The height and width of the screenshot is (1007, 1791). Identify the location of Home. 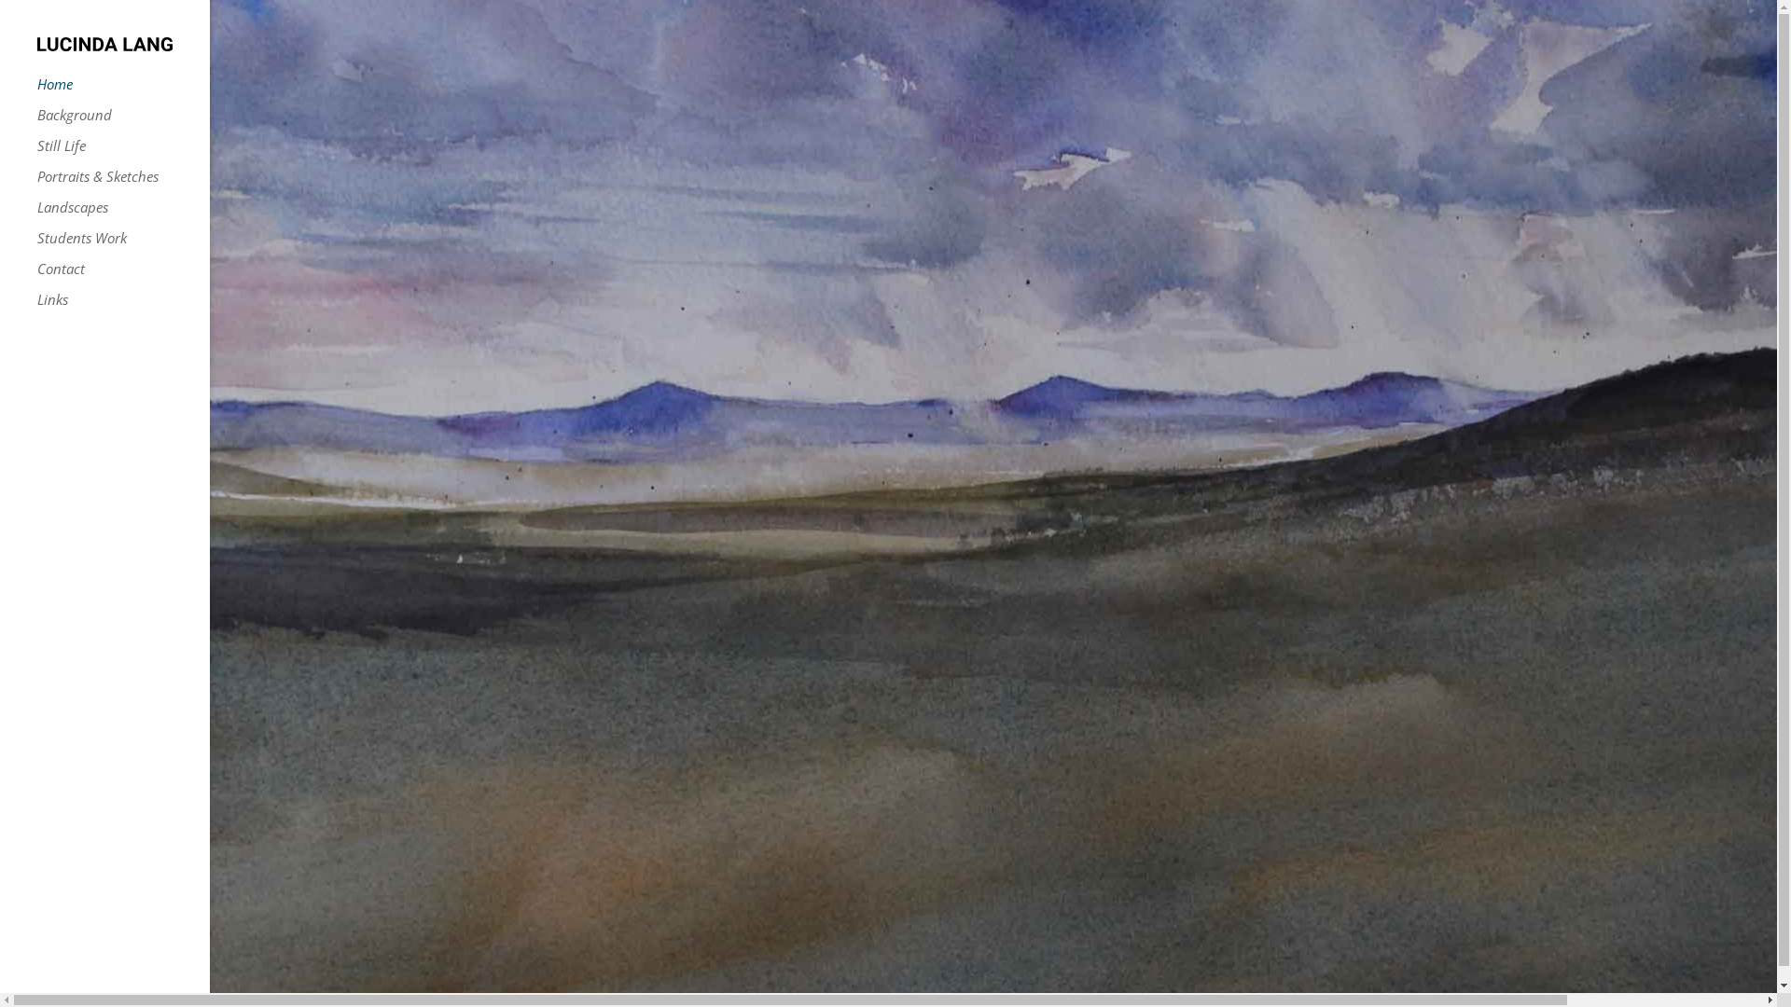
(123, 93).